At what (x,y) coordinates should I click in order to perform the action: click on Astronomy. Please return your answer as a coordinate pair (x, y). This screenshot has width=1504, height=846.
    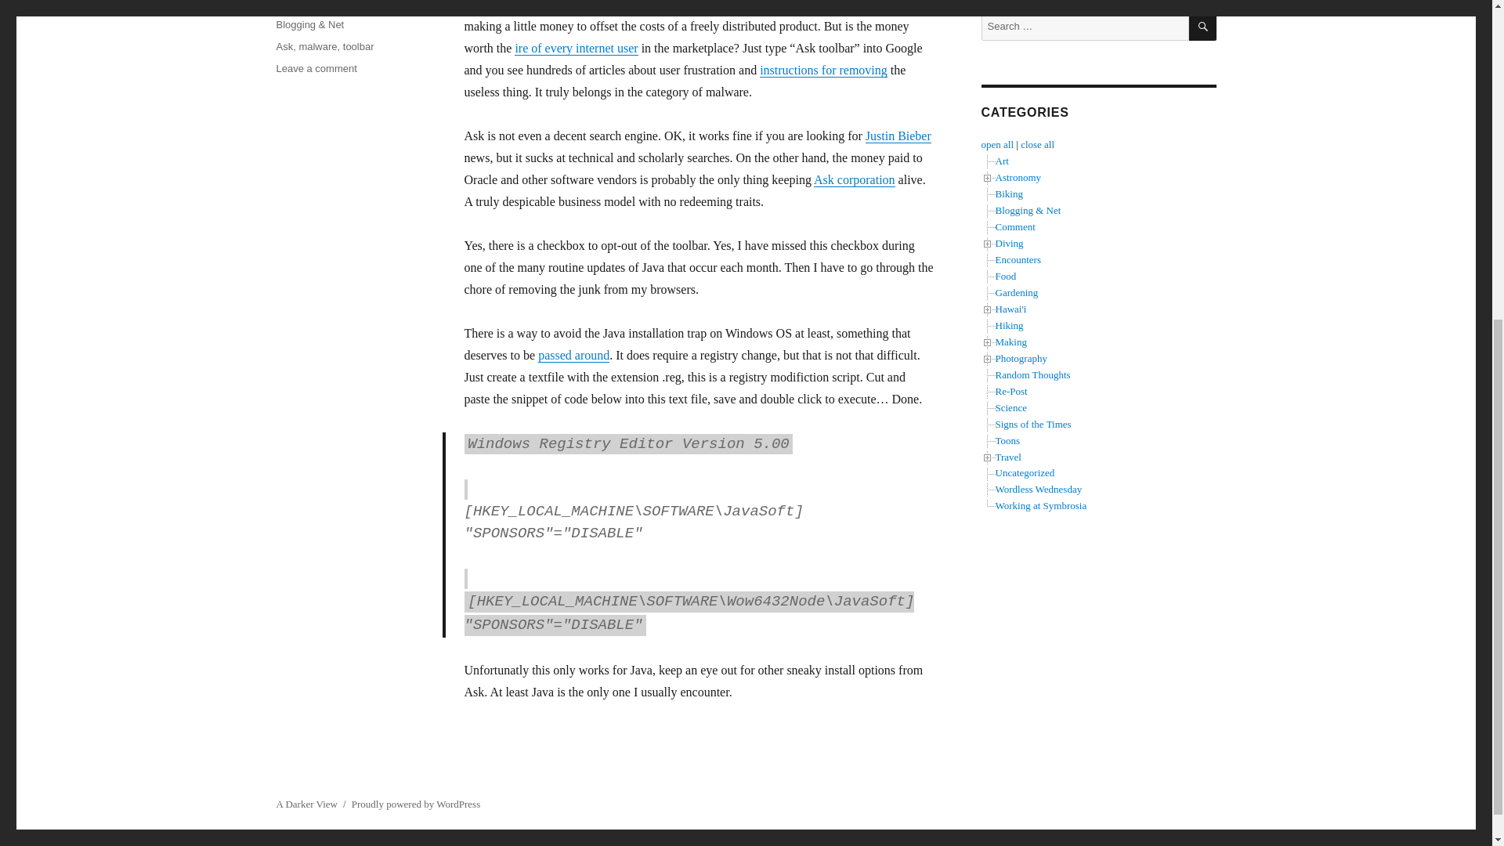
    Looking at the image, I should click on (1017, 177).